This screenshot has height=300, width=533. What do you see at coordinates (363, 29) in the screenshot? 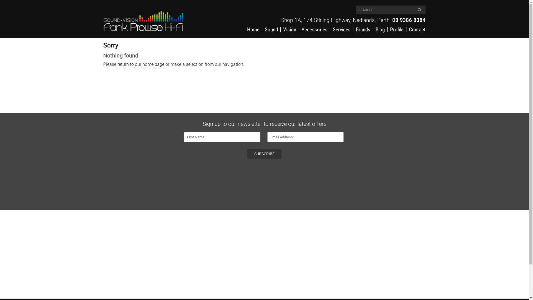
I see `Brands` at bounding box center [363, 29].